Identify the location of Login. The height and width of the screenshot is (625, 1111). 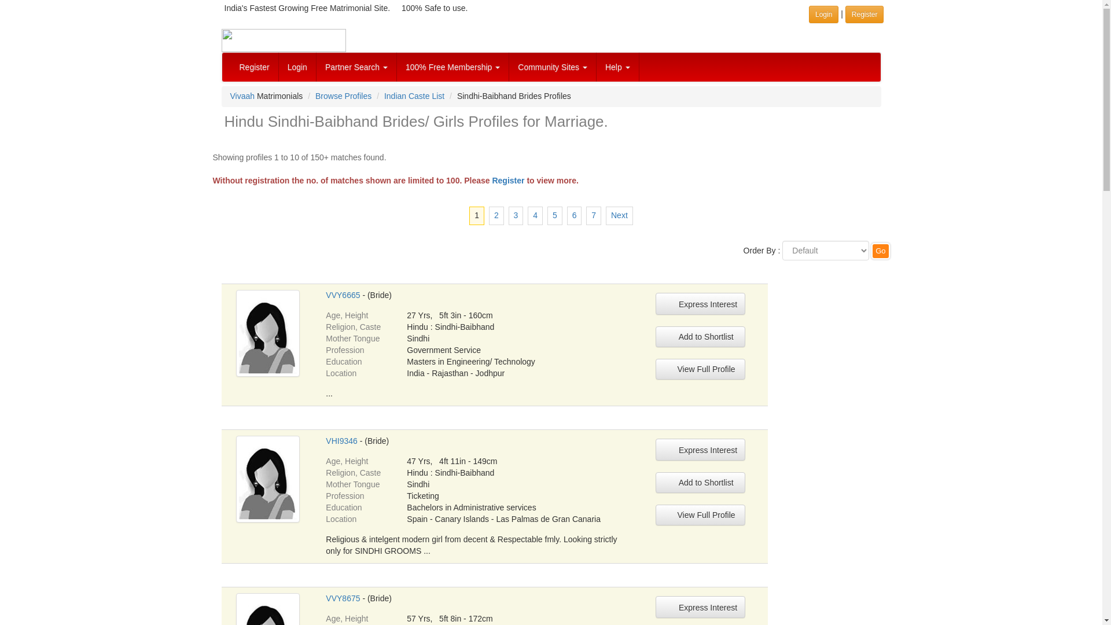
(297, 67).